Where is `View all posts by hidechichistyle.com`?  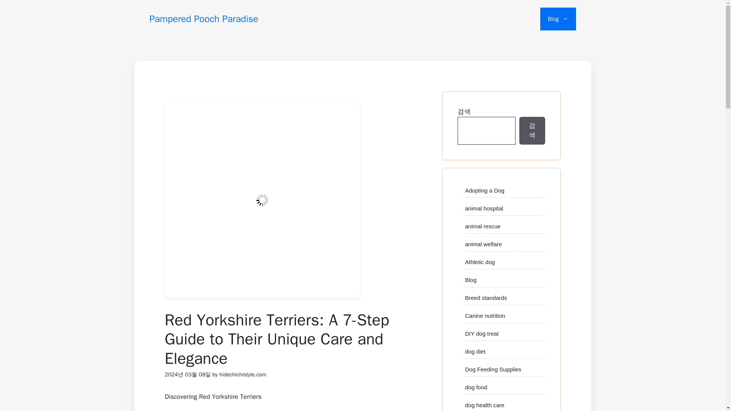
View all posts by hidechichistyle.com is located at coordinates (243, 374).